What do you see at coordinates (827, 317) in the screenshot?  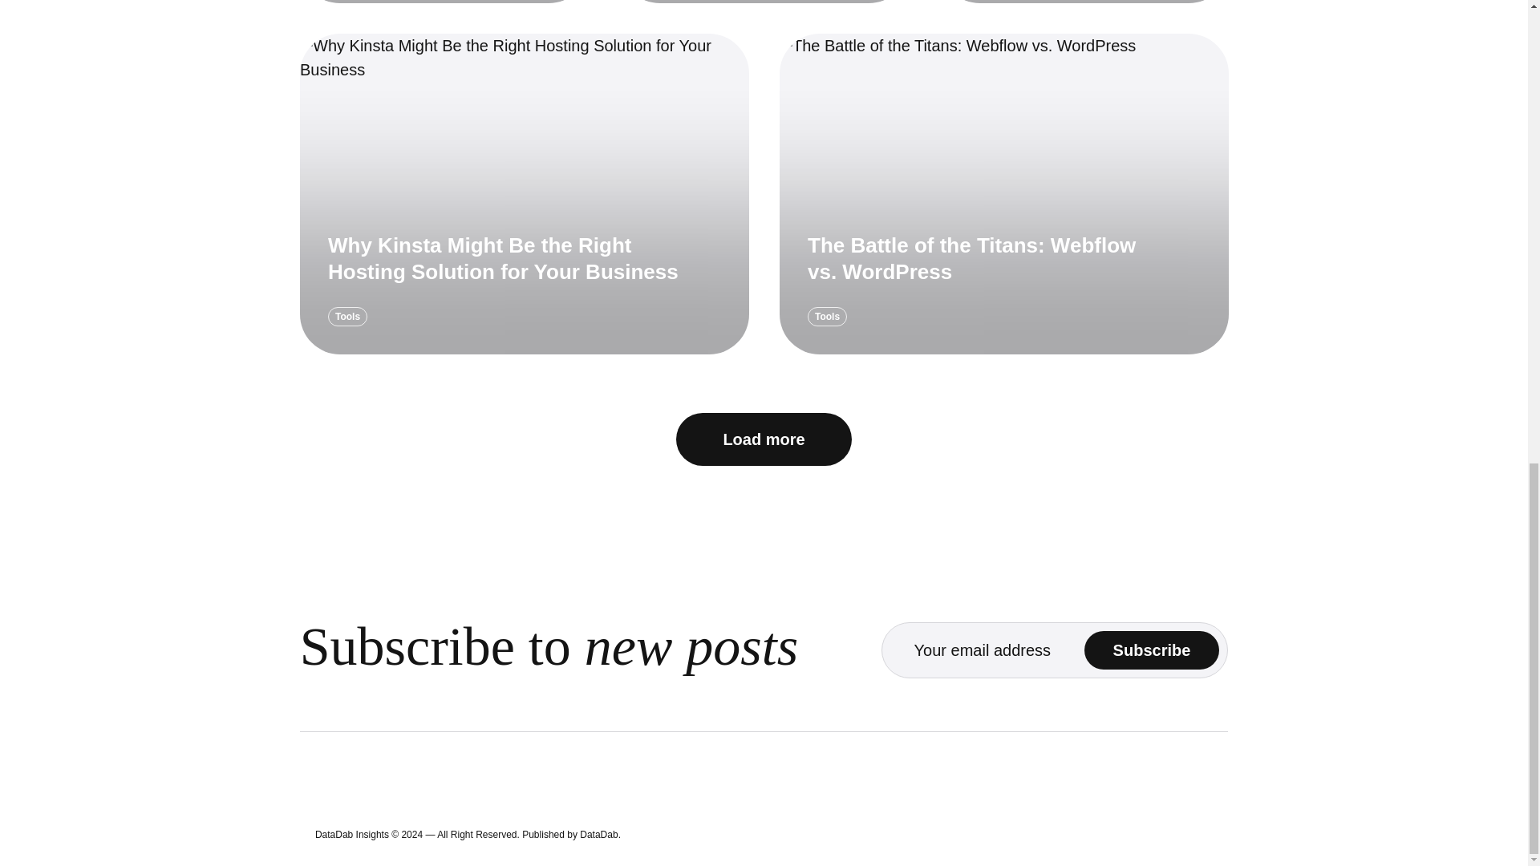 I see `Tools` at bounding box center [827, 317].